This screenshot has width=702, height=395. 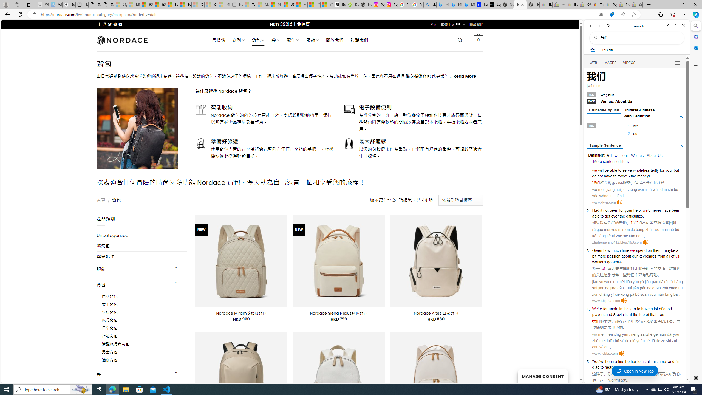 What do you see at coordinates (607, 170) in the screenshot?
I see `be` at bounding box center [607, 170].